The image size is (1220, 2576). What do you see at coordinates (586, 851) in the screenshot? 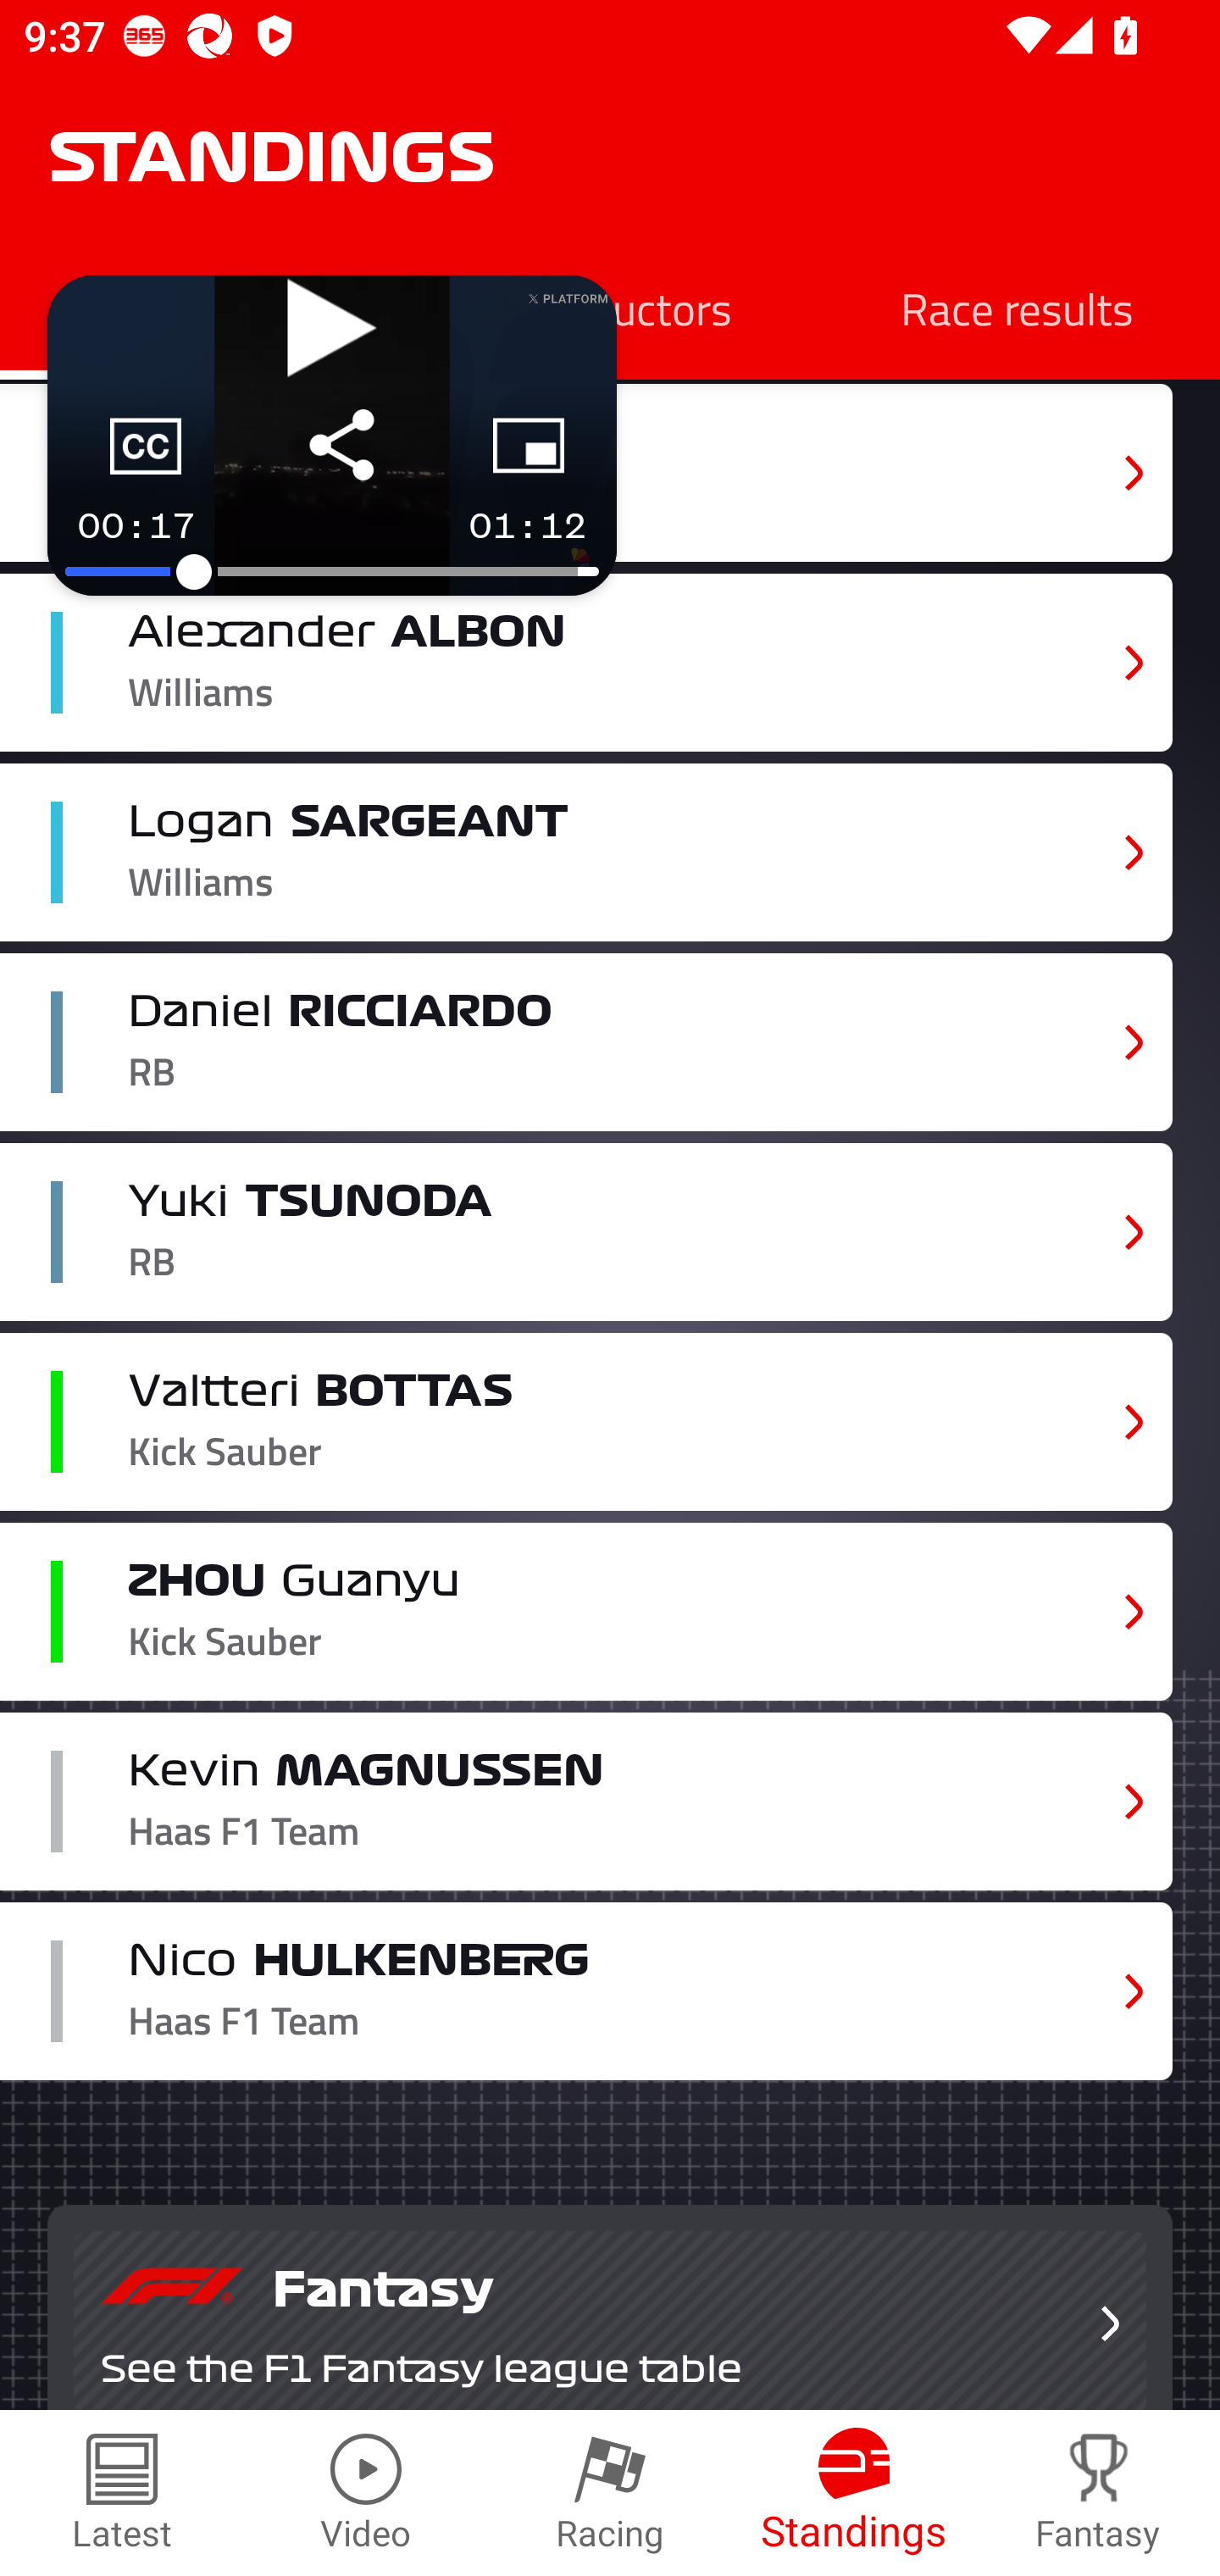
I see `Logan SARGEANT Williams` at bounding box center [586, 851].